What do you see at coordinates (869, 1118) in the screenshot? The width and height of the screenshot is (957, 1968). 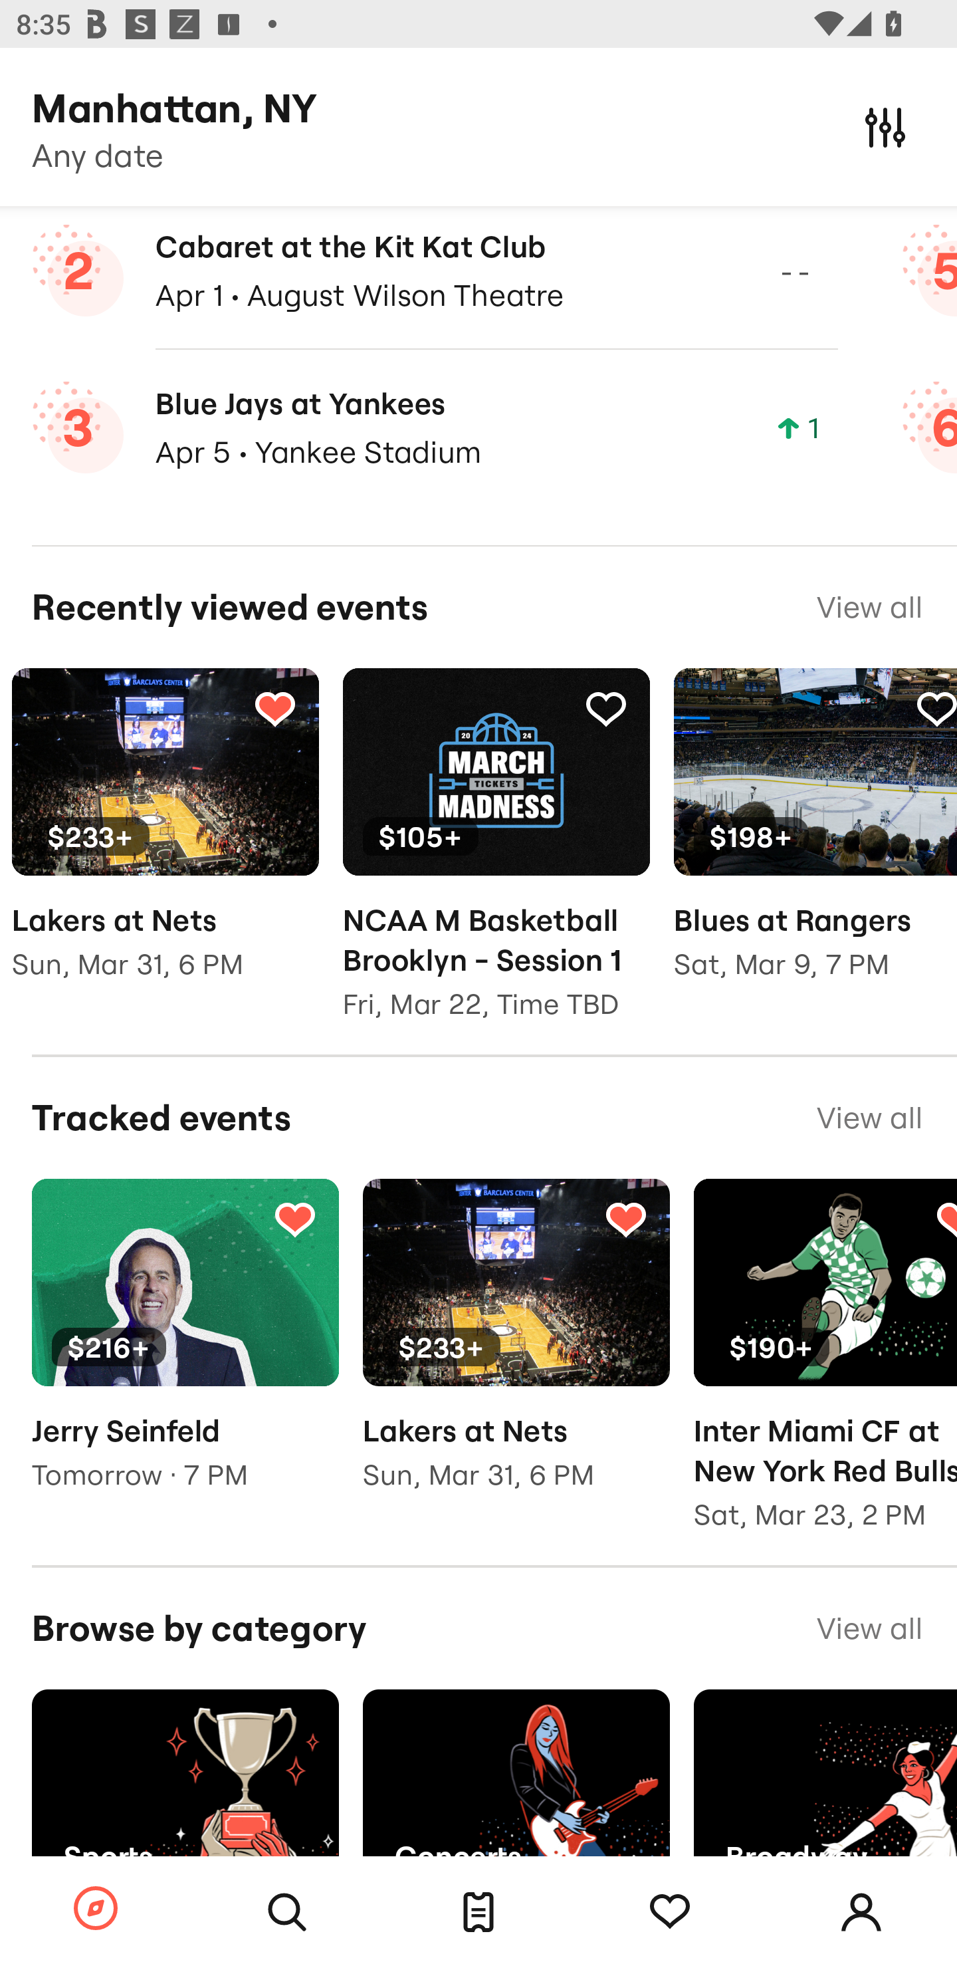 I see `View all` at bounding box center [869, 1118].